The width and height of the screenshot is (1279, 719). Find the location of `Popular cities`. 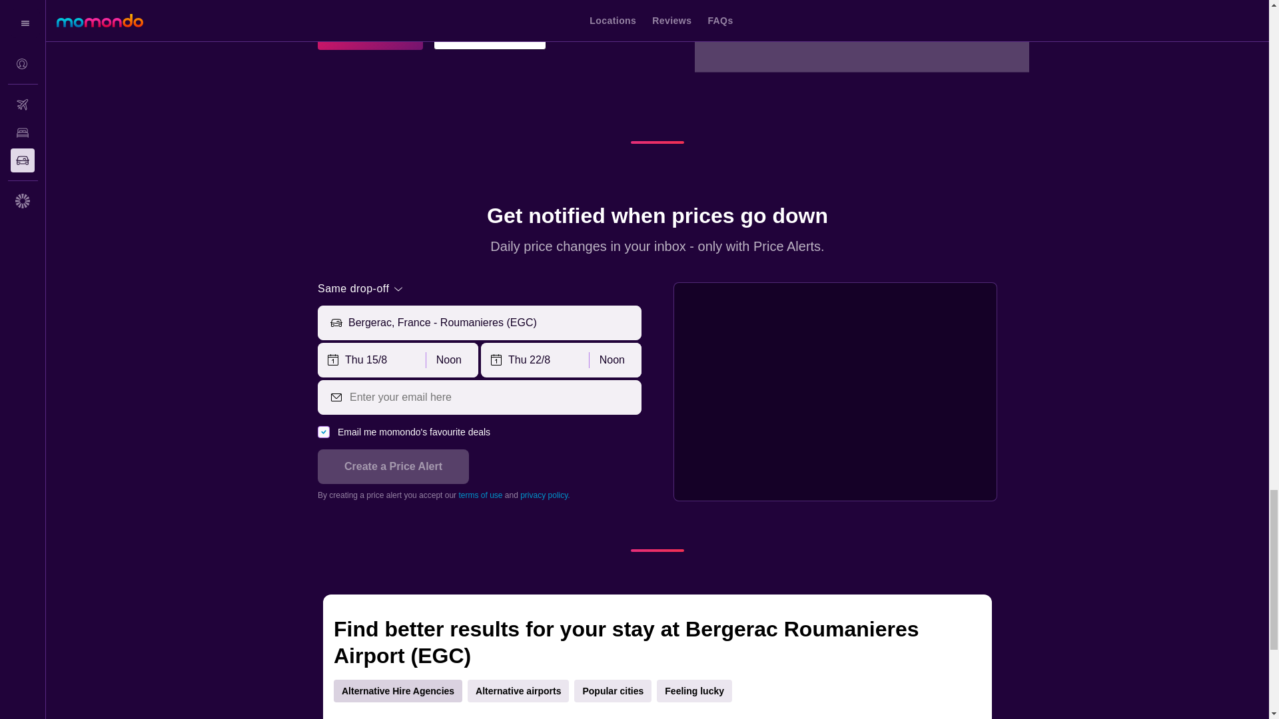

Popular cities is located at coordinates (613, 691).